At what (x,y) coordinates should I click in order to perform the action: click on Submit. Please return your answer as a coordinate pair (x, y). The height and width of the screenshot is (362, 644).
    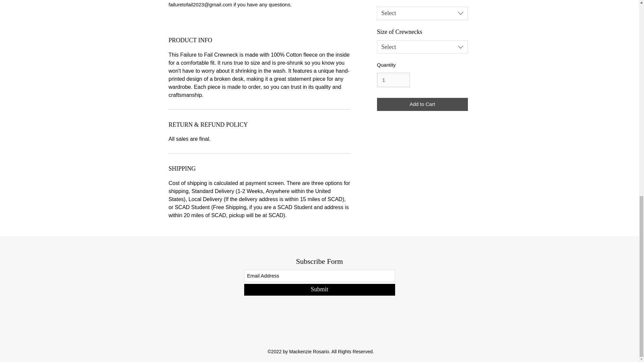
    Looking at the image, I should click on (319, 290).